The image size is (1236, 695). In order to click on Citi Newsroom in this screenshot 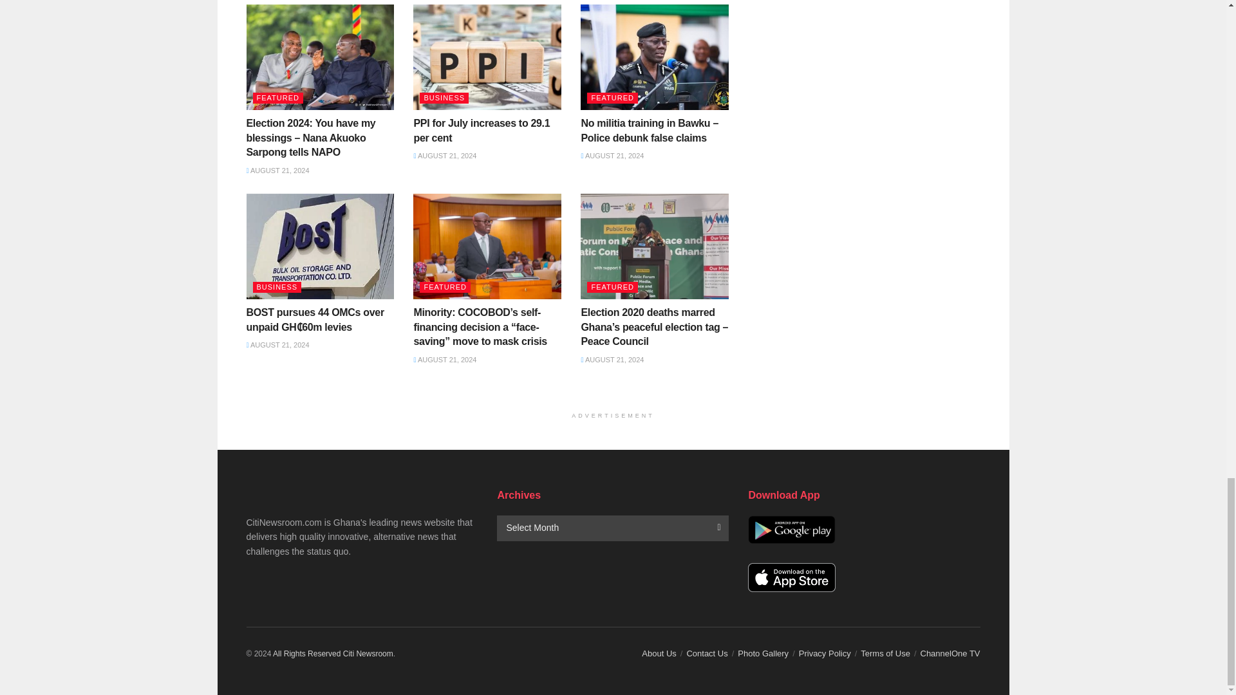, I will do `click(306, 653)`.